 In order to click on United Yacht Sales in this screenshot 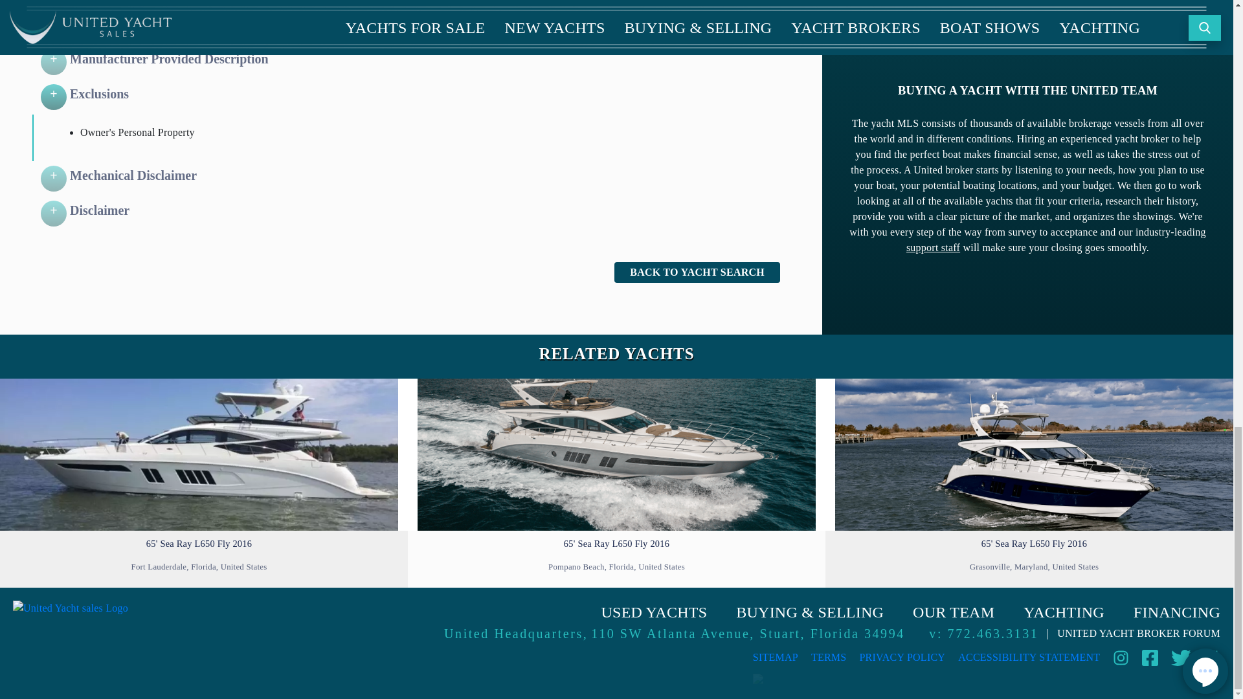, I will do `click(70, 634)`.